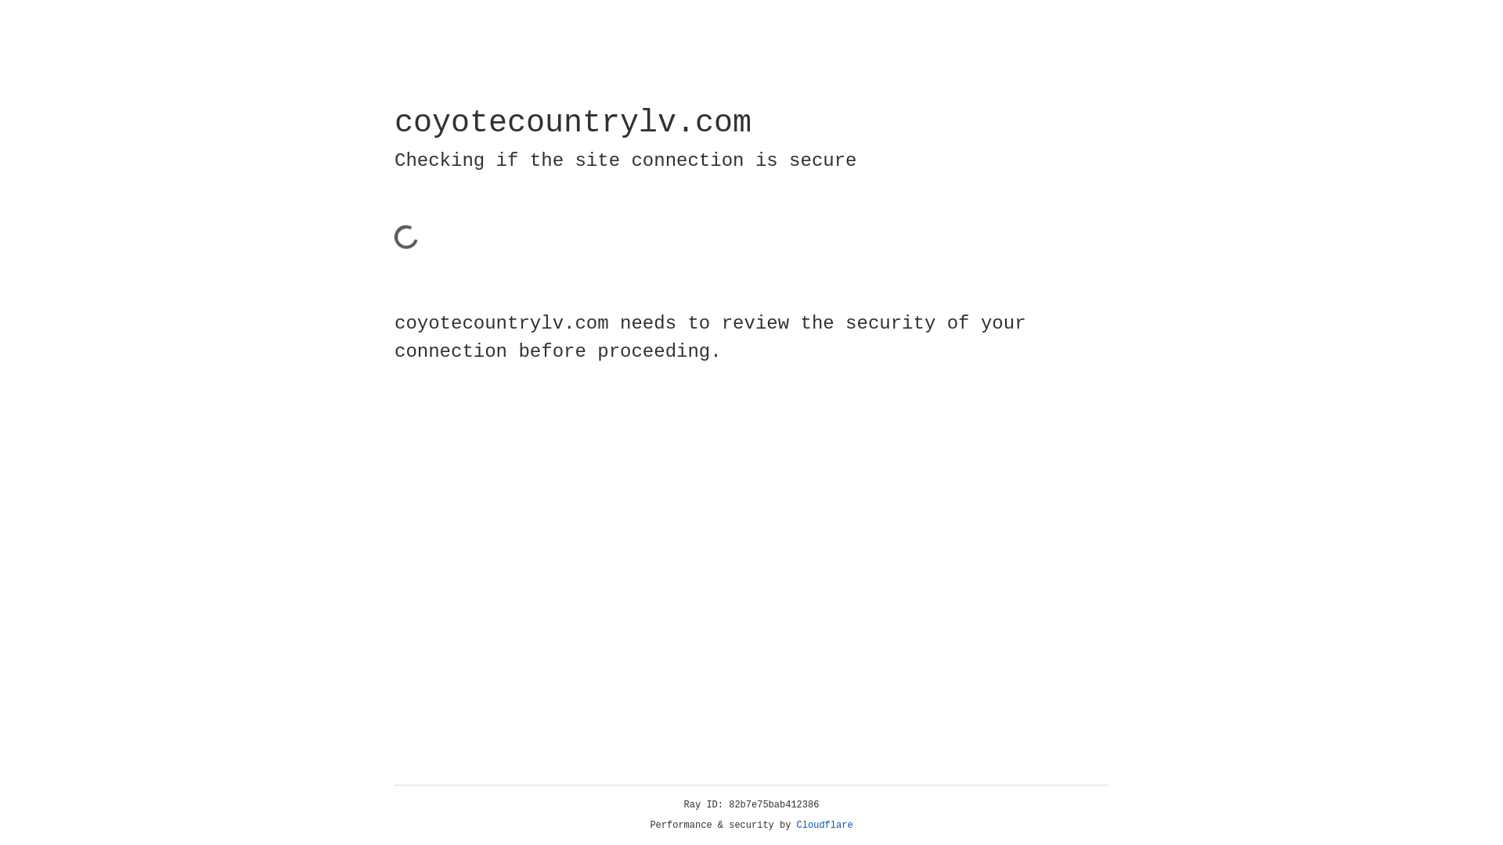 The image size is (1503, 845). I want to click on Cloudflare, so click(825, 825).